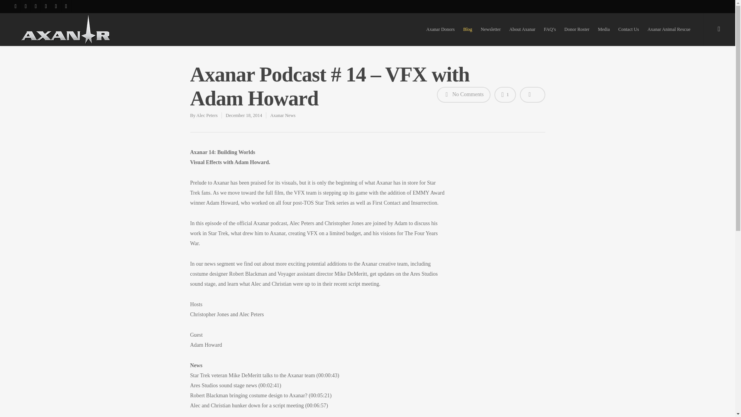 This screenshot has width=741, height=417. I want to click on Posts by Alec Peters, so click(207, 115).